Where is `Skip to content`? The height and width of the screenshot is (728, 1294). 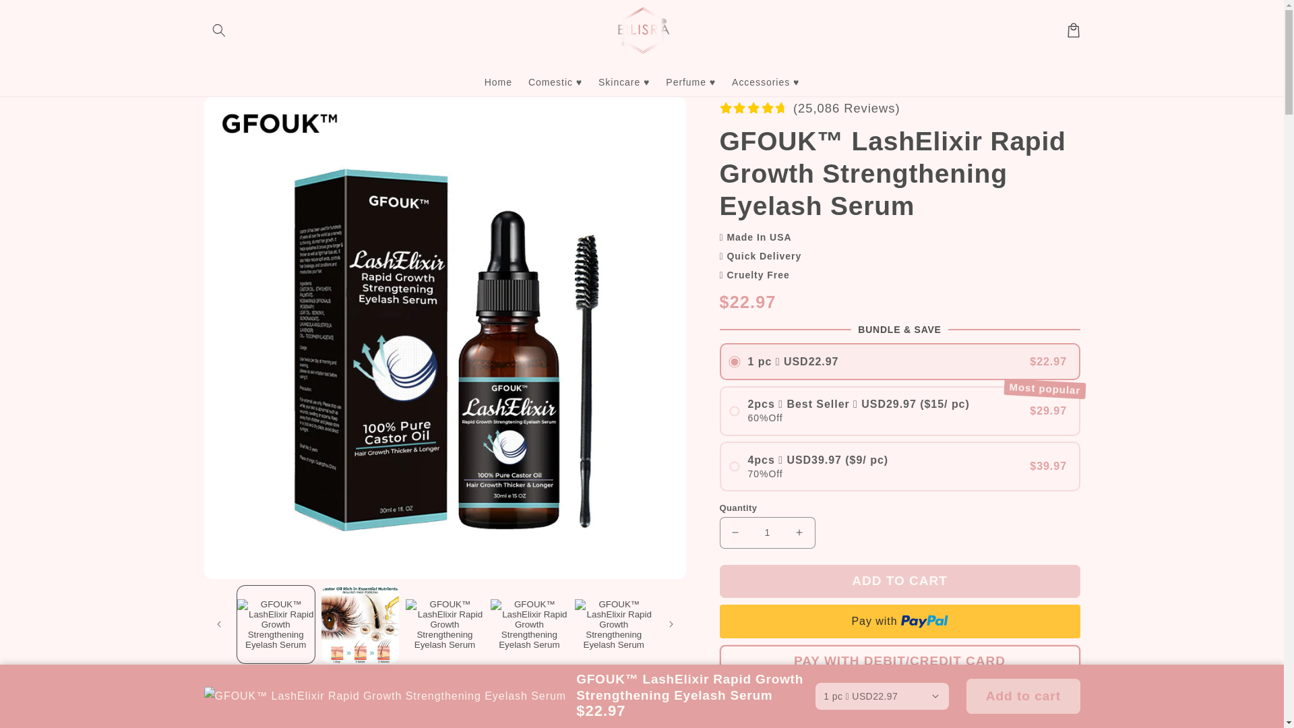
Skip to content is located at coordinates (41, 16).